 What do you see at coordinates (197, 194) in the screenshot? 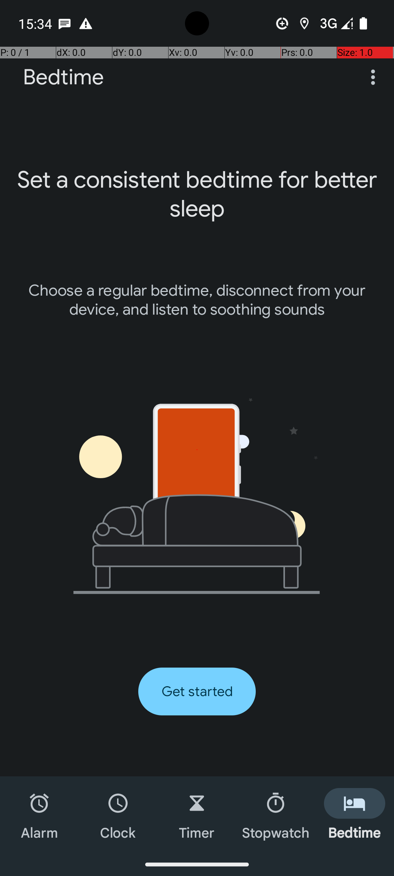
I see `Set a consistent bedtime for better sleep` at bounding box center [197, 194].